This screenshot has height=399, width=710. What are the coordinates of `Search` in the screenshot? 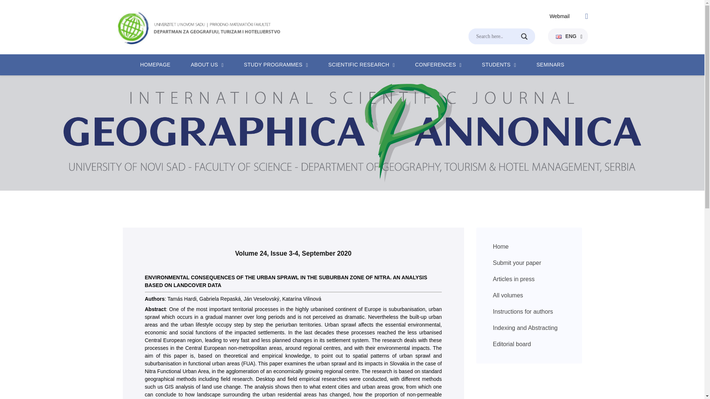 It's located at (529, 36).